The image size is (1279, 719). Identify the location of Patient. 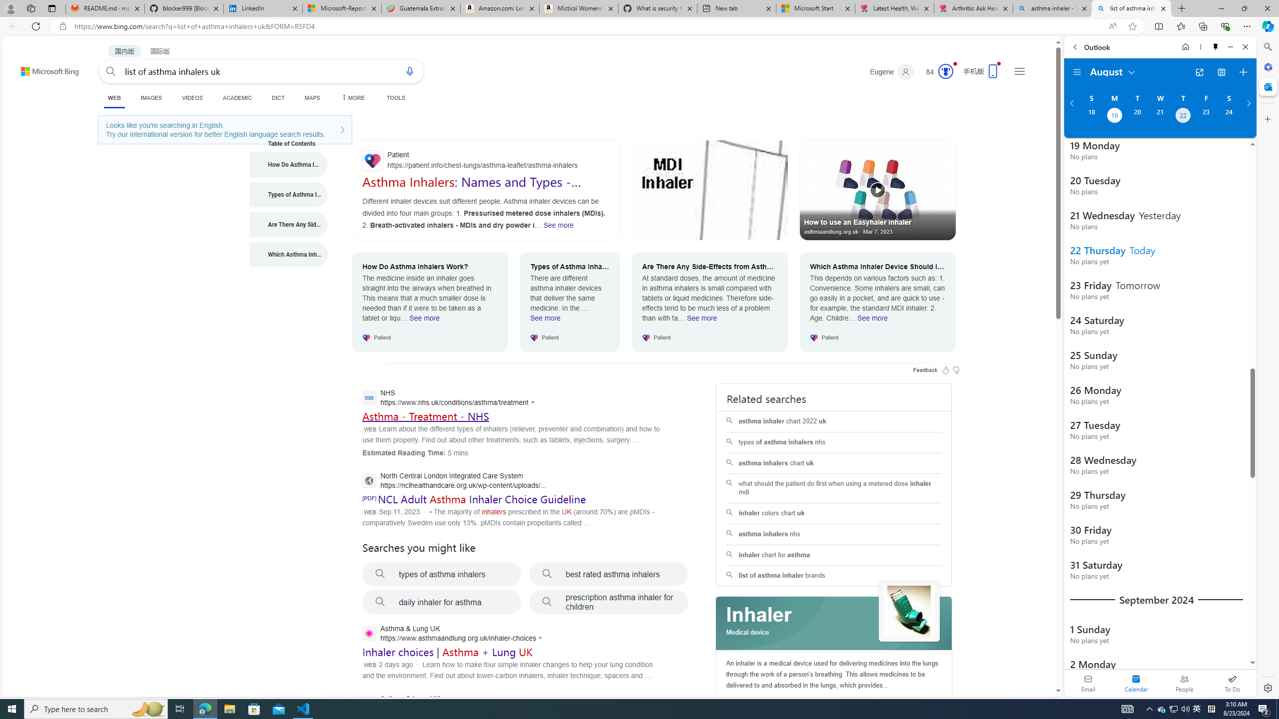
(486, 160).